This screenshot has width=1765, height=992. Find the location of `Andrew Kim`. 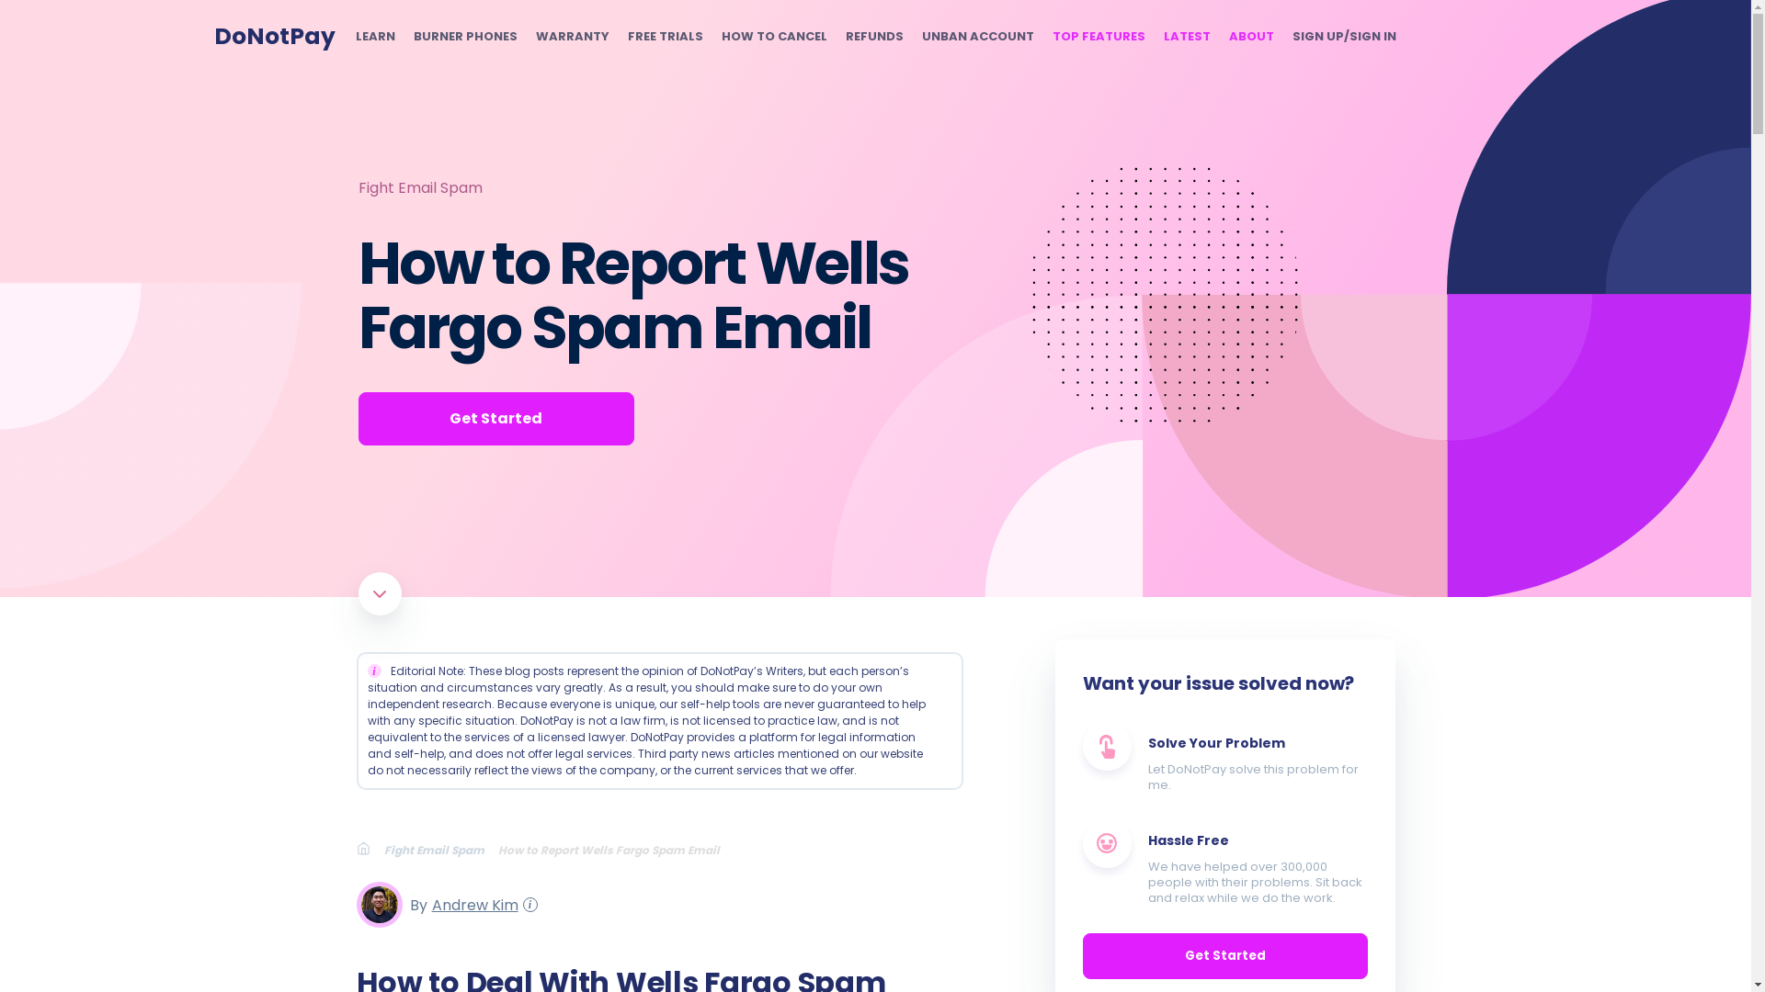

Andrew Kim is located at coordinates (472, 904).